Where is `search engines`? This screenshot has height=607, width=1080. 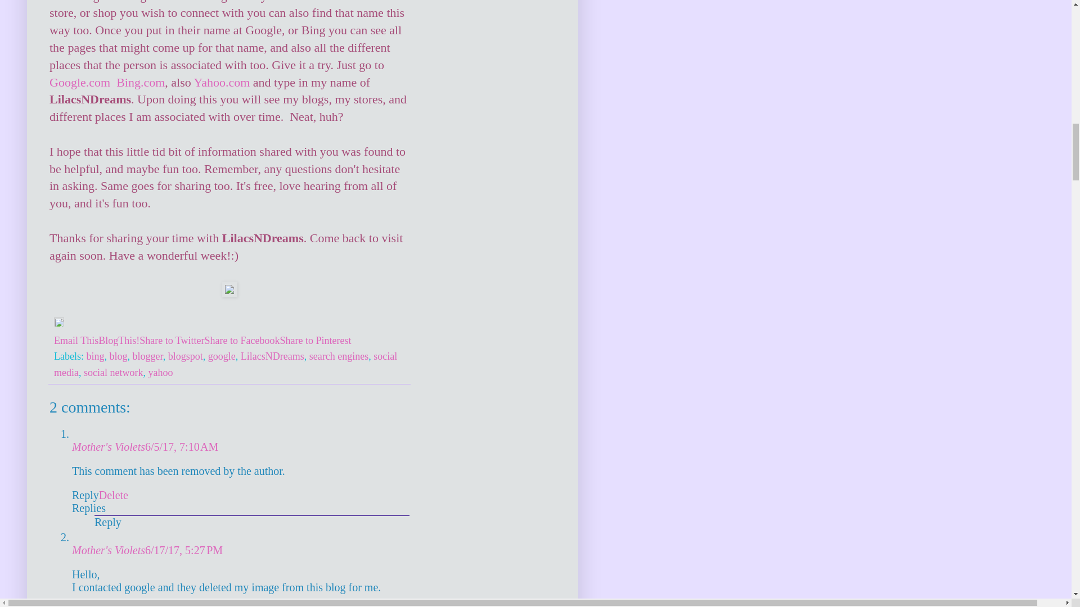 search engines is located at coordinates (339, 356).